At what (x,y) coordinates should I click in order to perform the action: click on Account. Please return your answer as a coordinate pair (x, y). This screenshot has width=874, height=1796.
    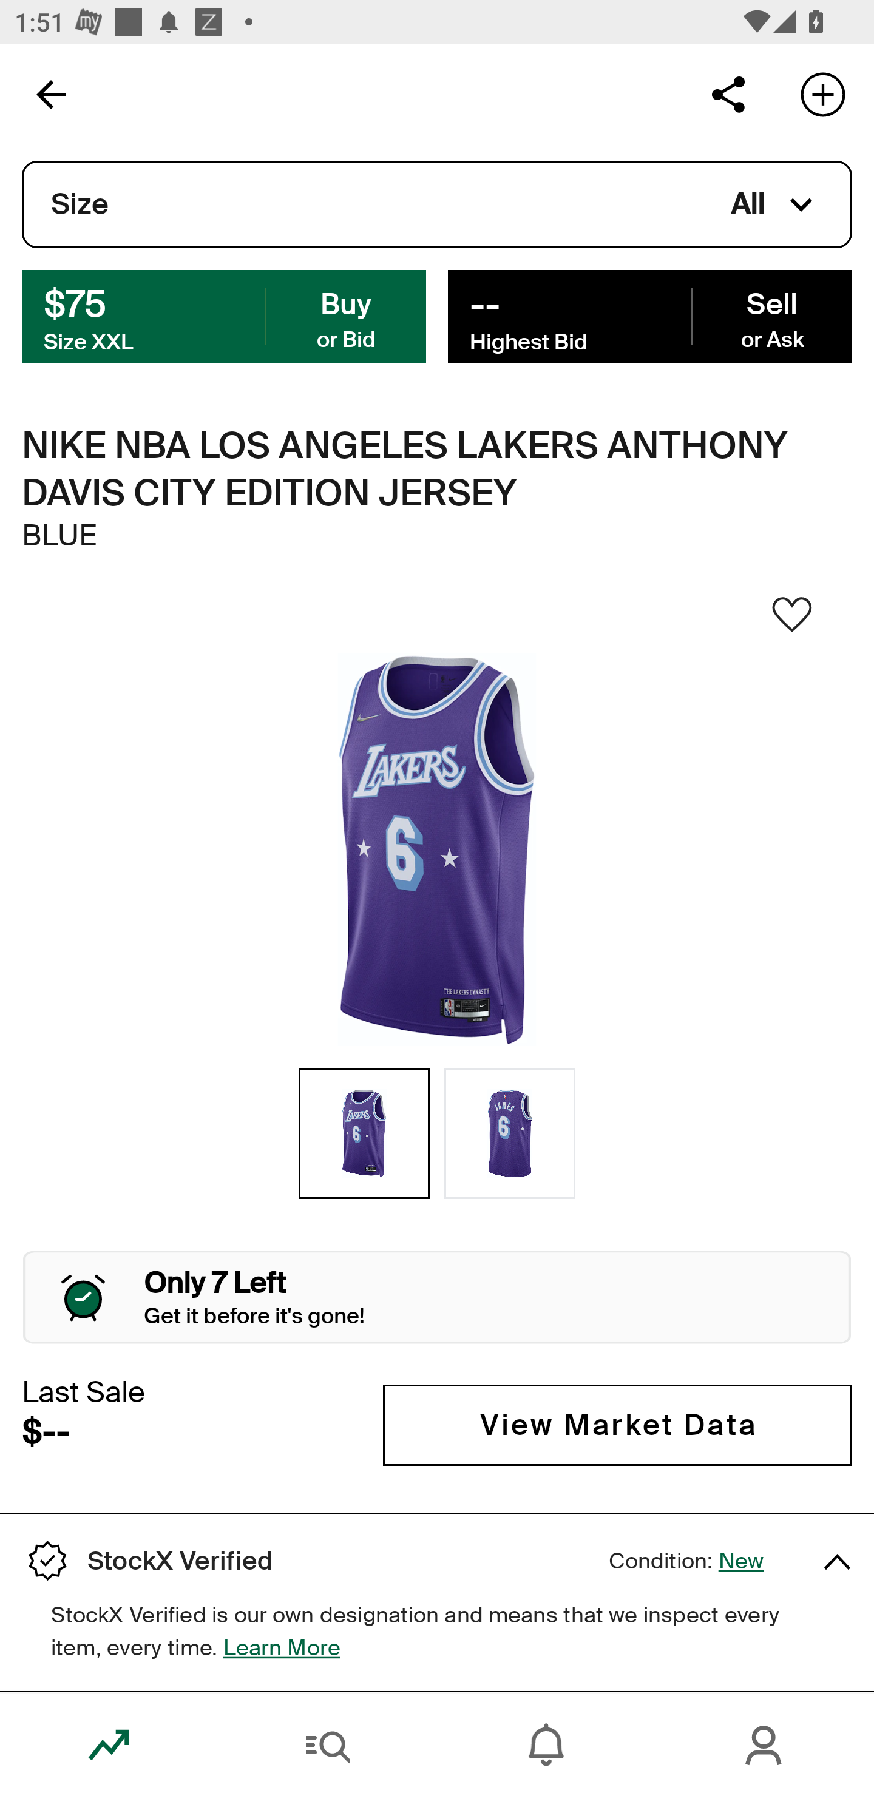
    Looking at the image, I should click on (765, 1745).